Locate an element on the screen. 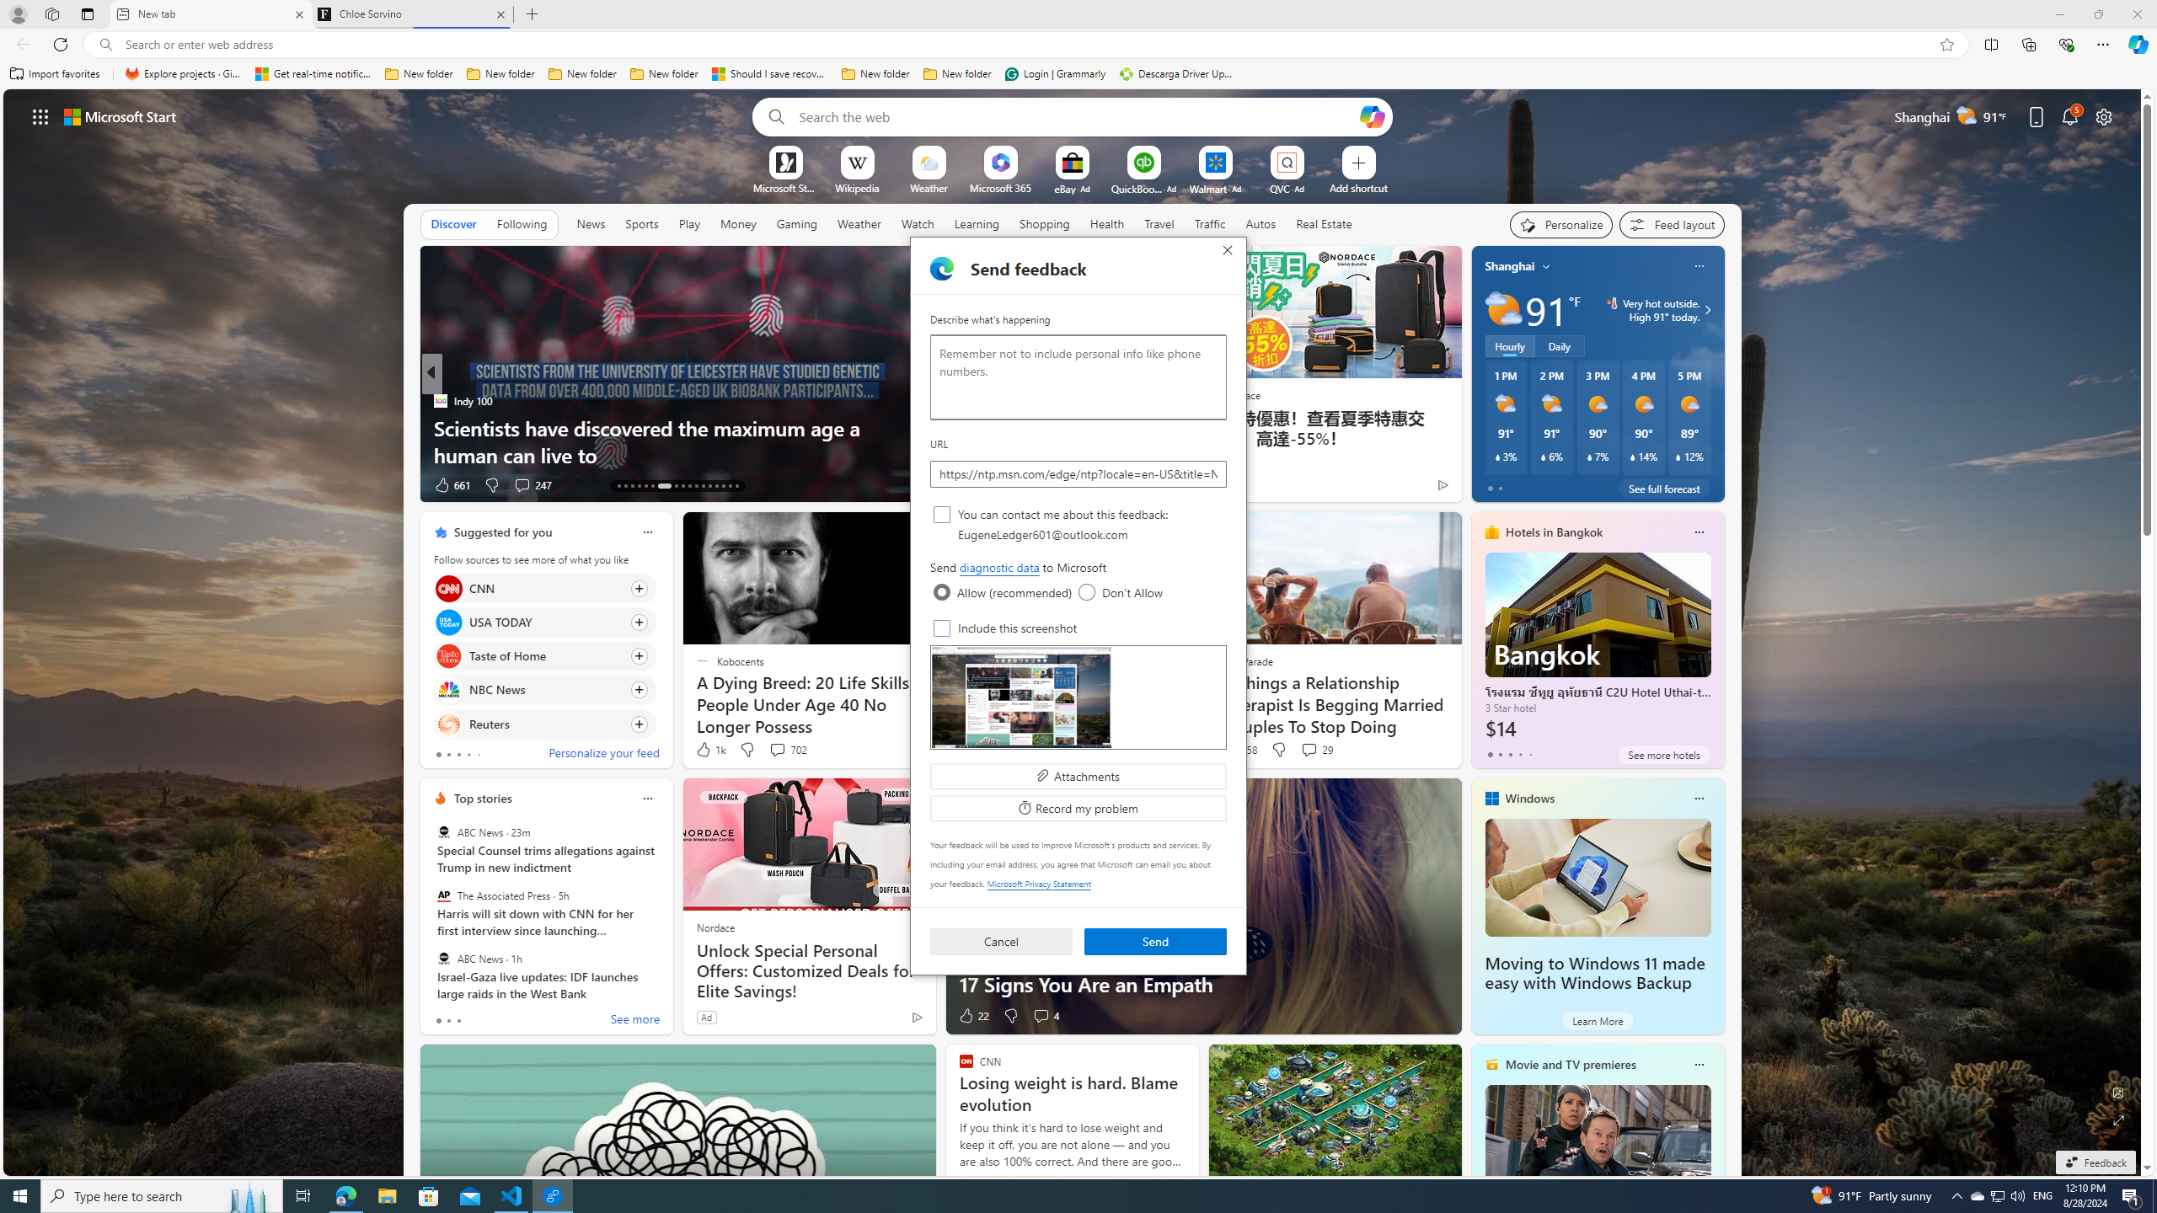 Image resolution: width=2157 pixels, height=1213 pixels. 22 Like is located at coordinates (973, 1016).